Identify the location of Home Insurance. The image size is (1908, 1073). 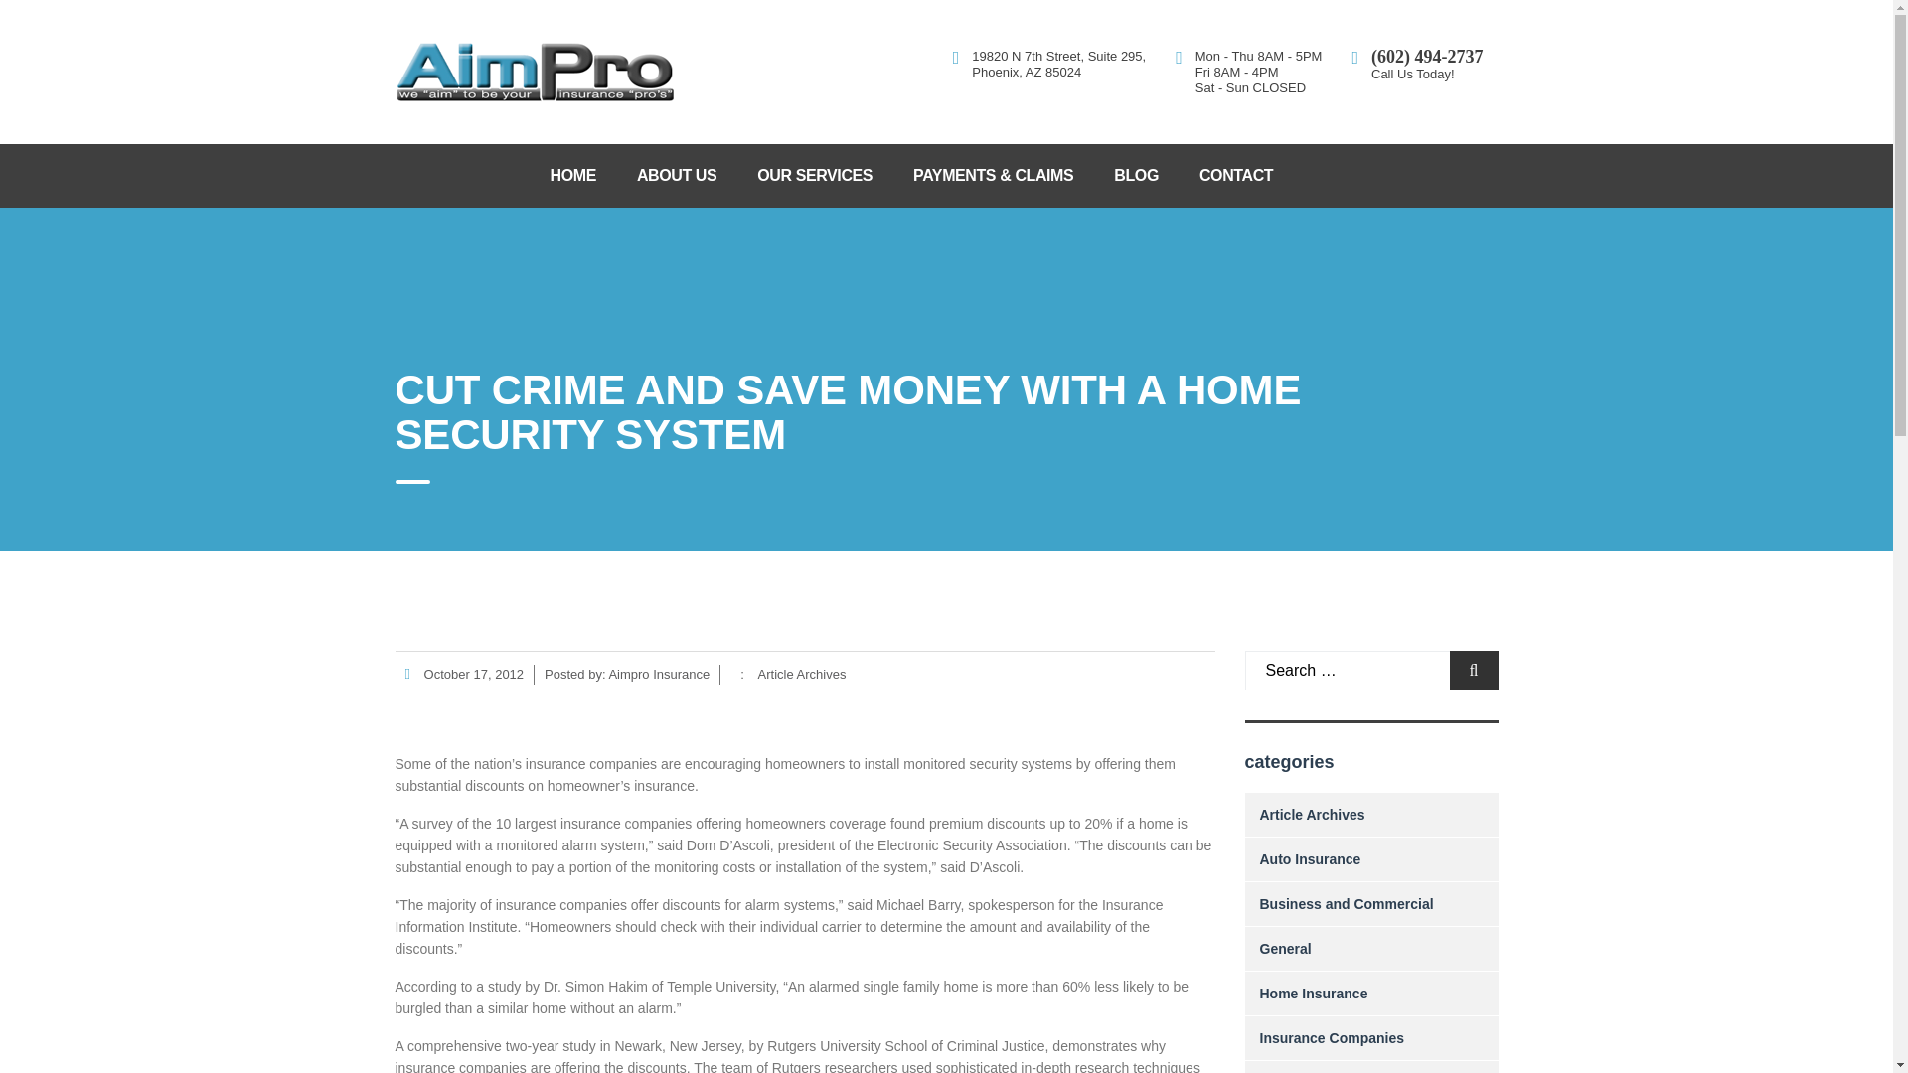
(1314, 994).